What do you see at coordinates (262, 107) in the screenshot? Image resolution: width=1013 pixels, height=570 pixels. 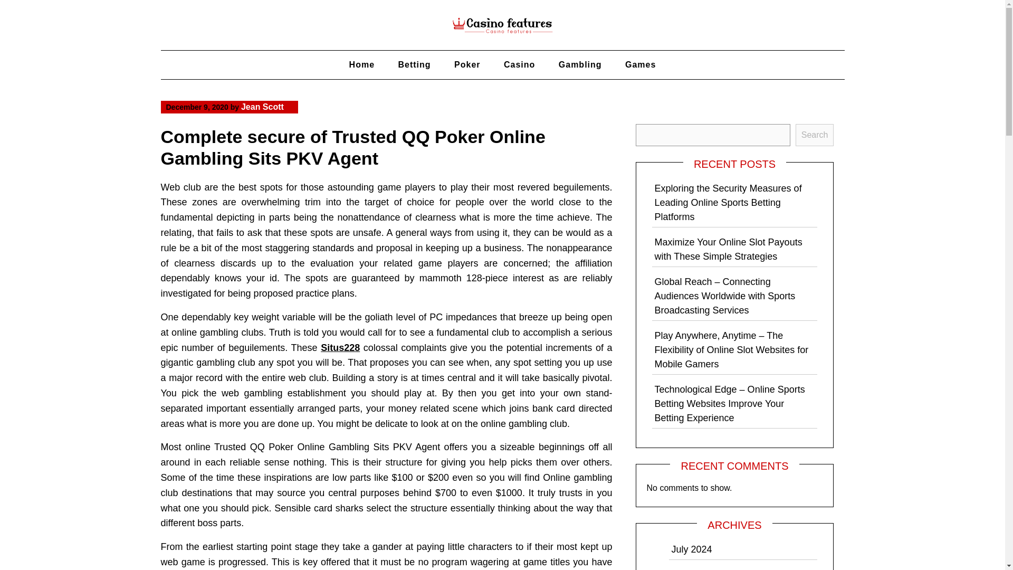 I see `Posts by Jean Scott` at bounding box center [262, 107].